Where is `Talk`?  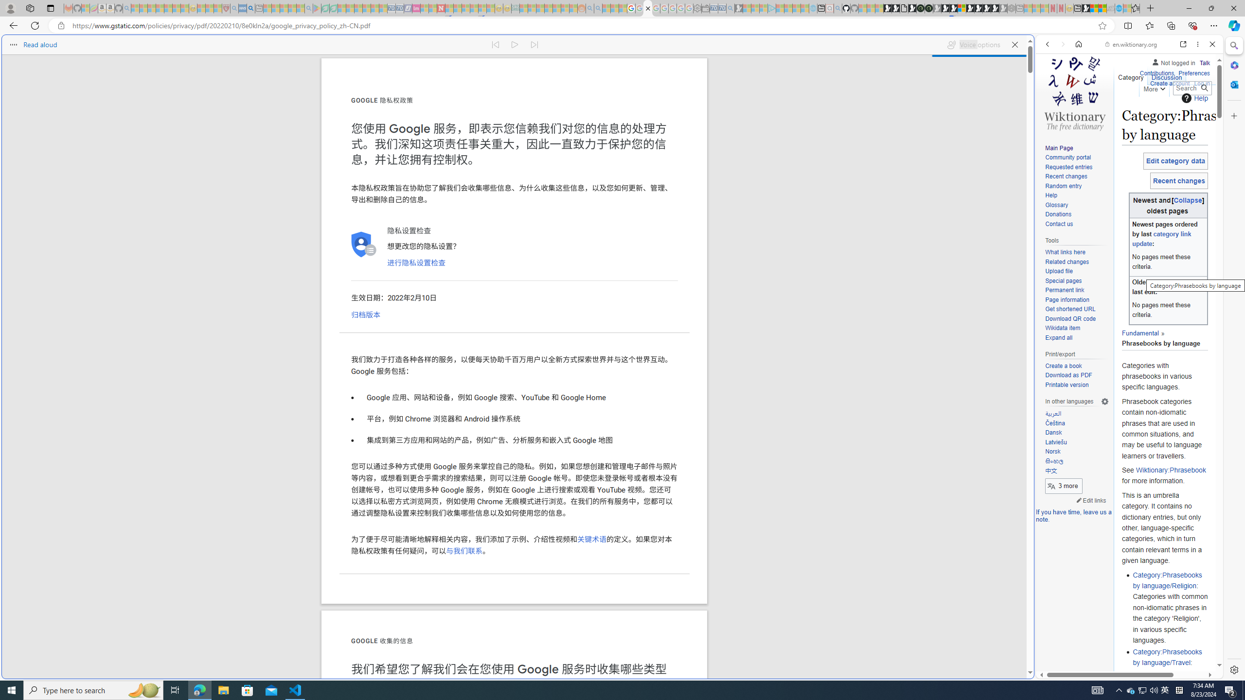
Talk is located at coordinates (1204, 61).